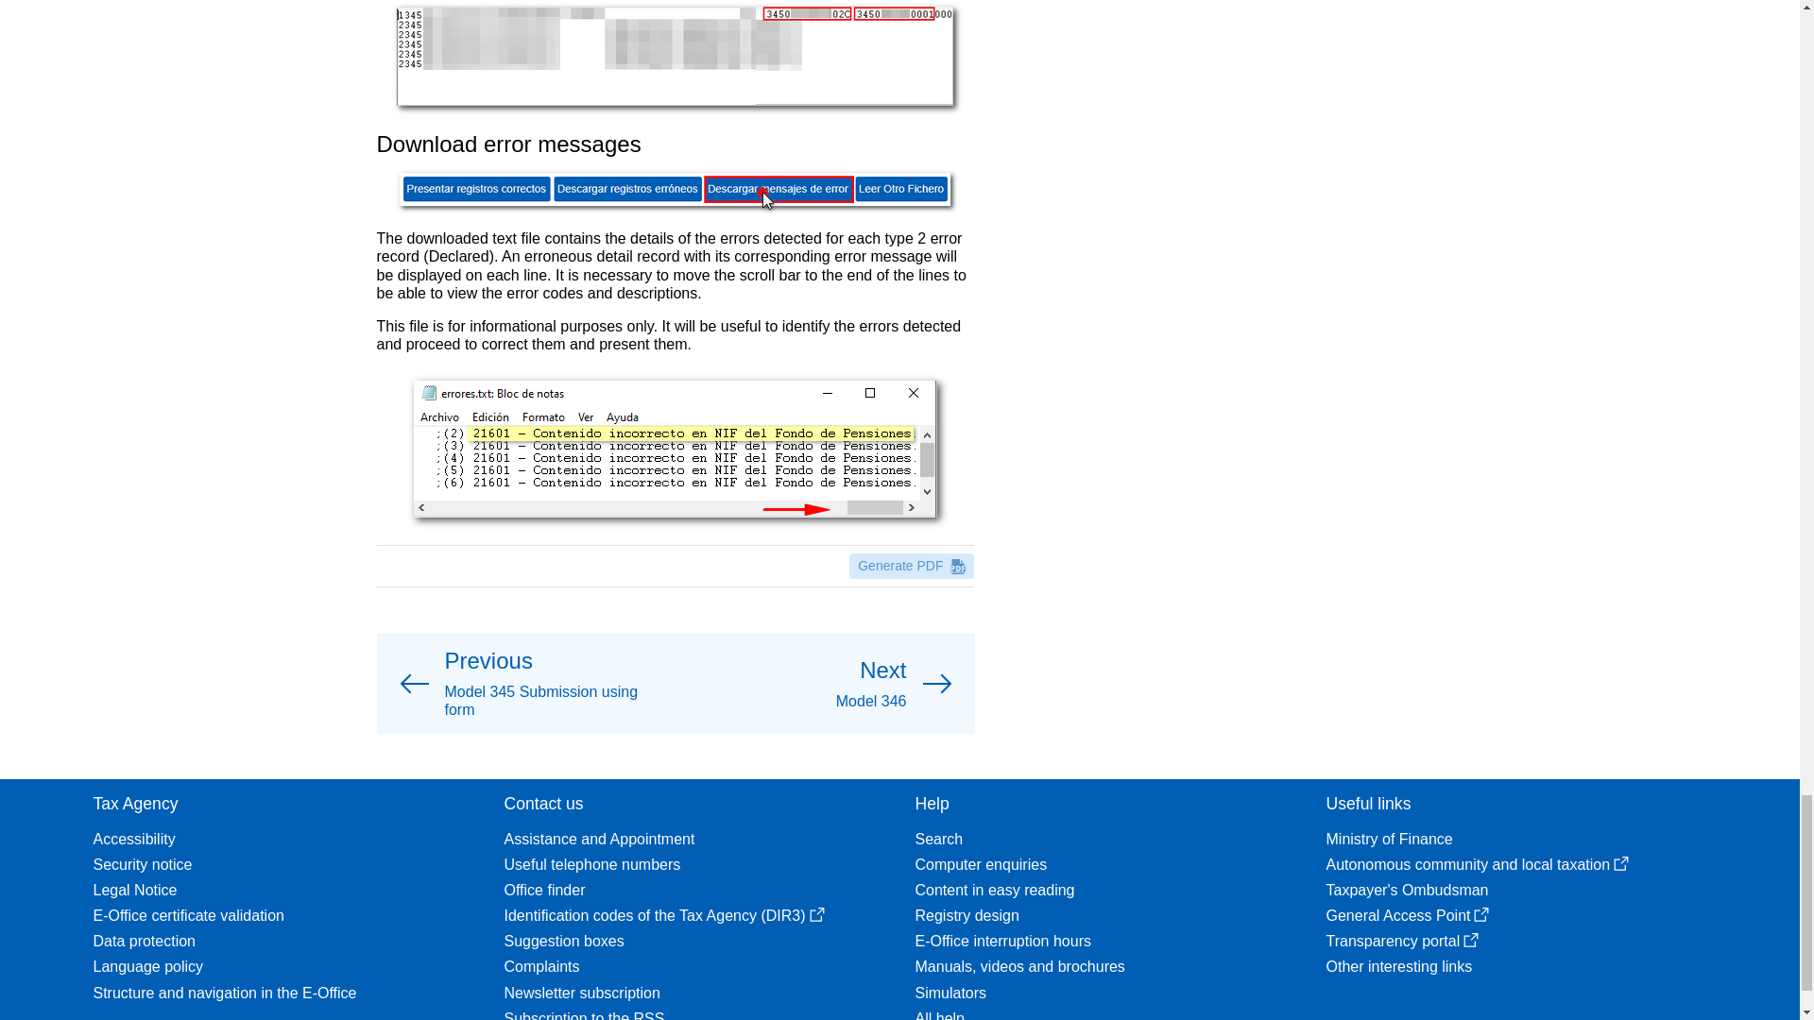 Image resolution: width=1814 pixels, height=1020 pixels. I want to click on Opens in a new window, so click(1621, 864).